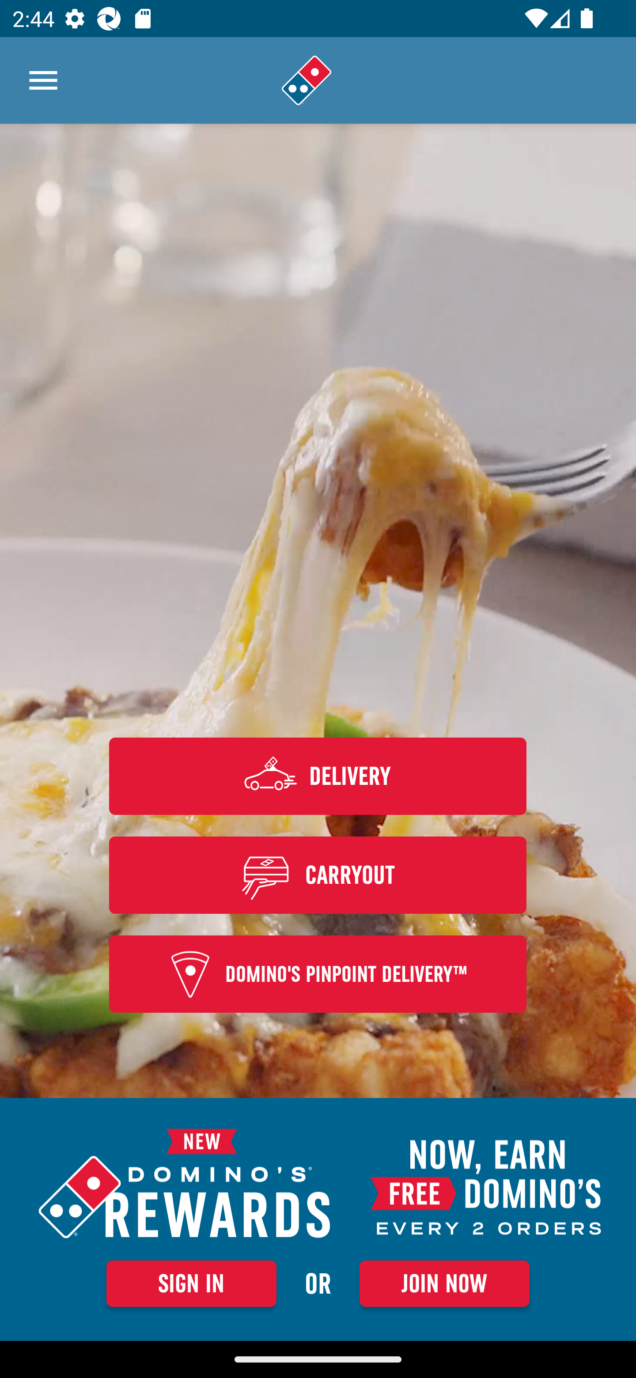 The width and height of the screenshot is (636, 1378). Describe the element at coordinates (318, 874) in the screenshot. I see `CARRYOUT` at that location.